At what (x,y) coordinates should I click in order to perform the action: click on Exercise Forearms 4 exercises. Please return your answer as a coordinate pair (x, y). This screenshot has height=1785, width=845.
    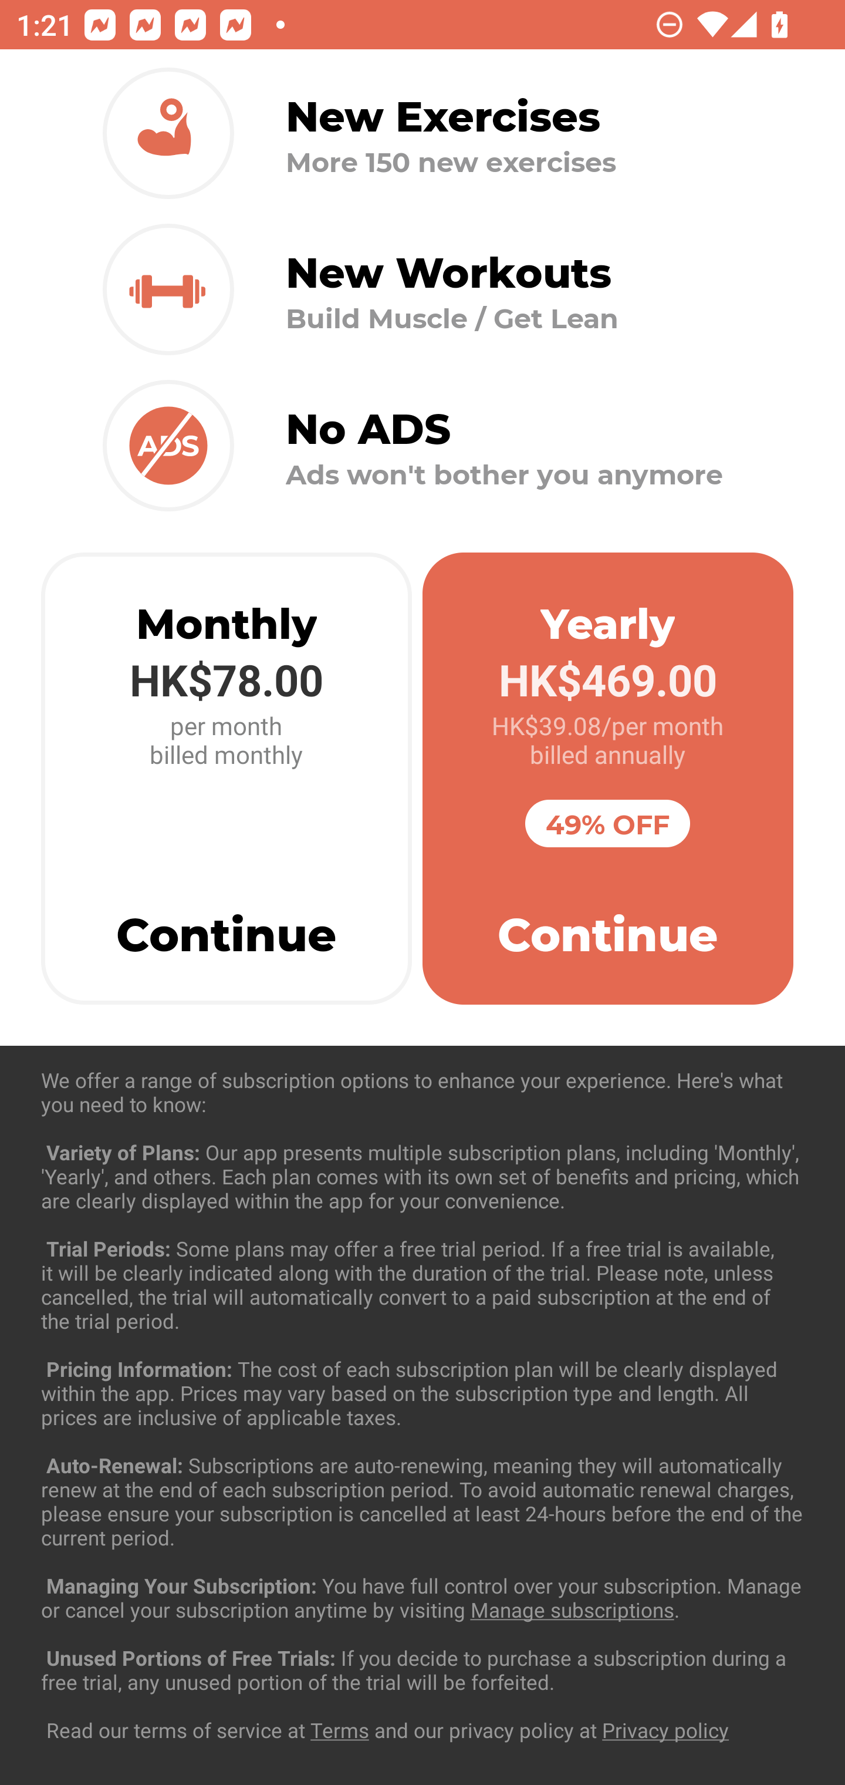
    Looking at the image, I should click on (422, 1402).